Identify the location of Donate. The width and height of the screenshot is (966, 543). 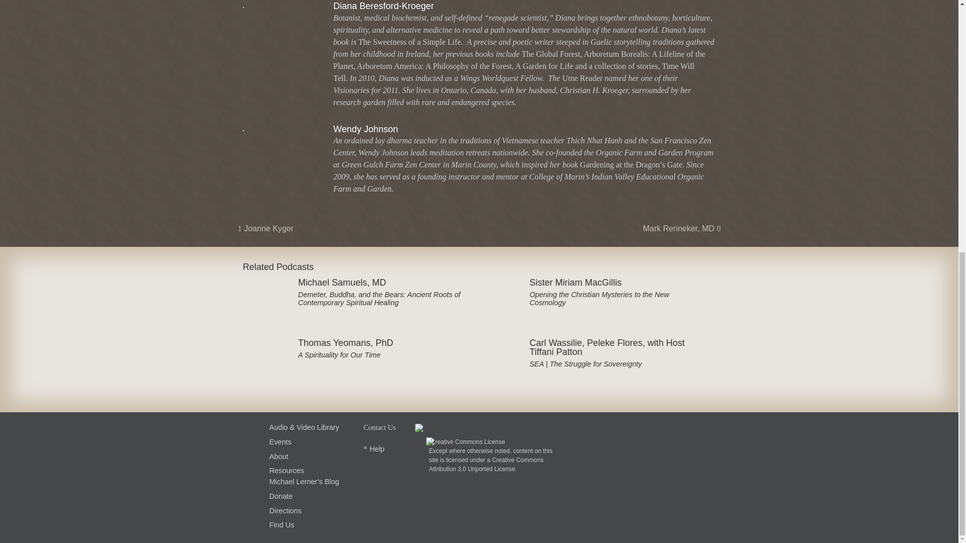
(281, 496).